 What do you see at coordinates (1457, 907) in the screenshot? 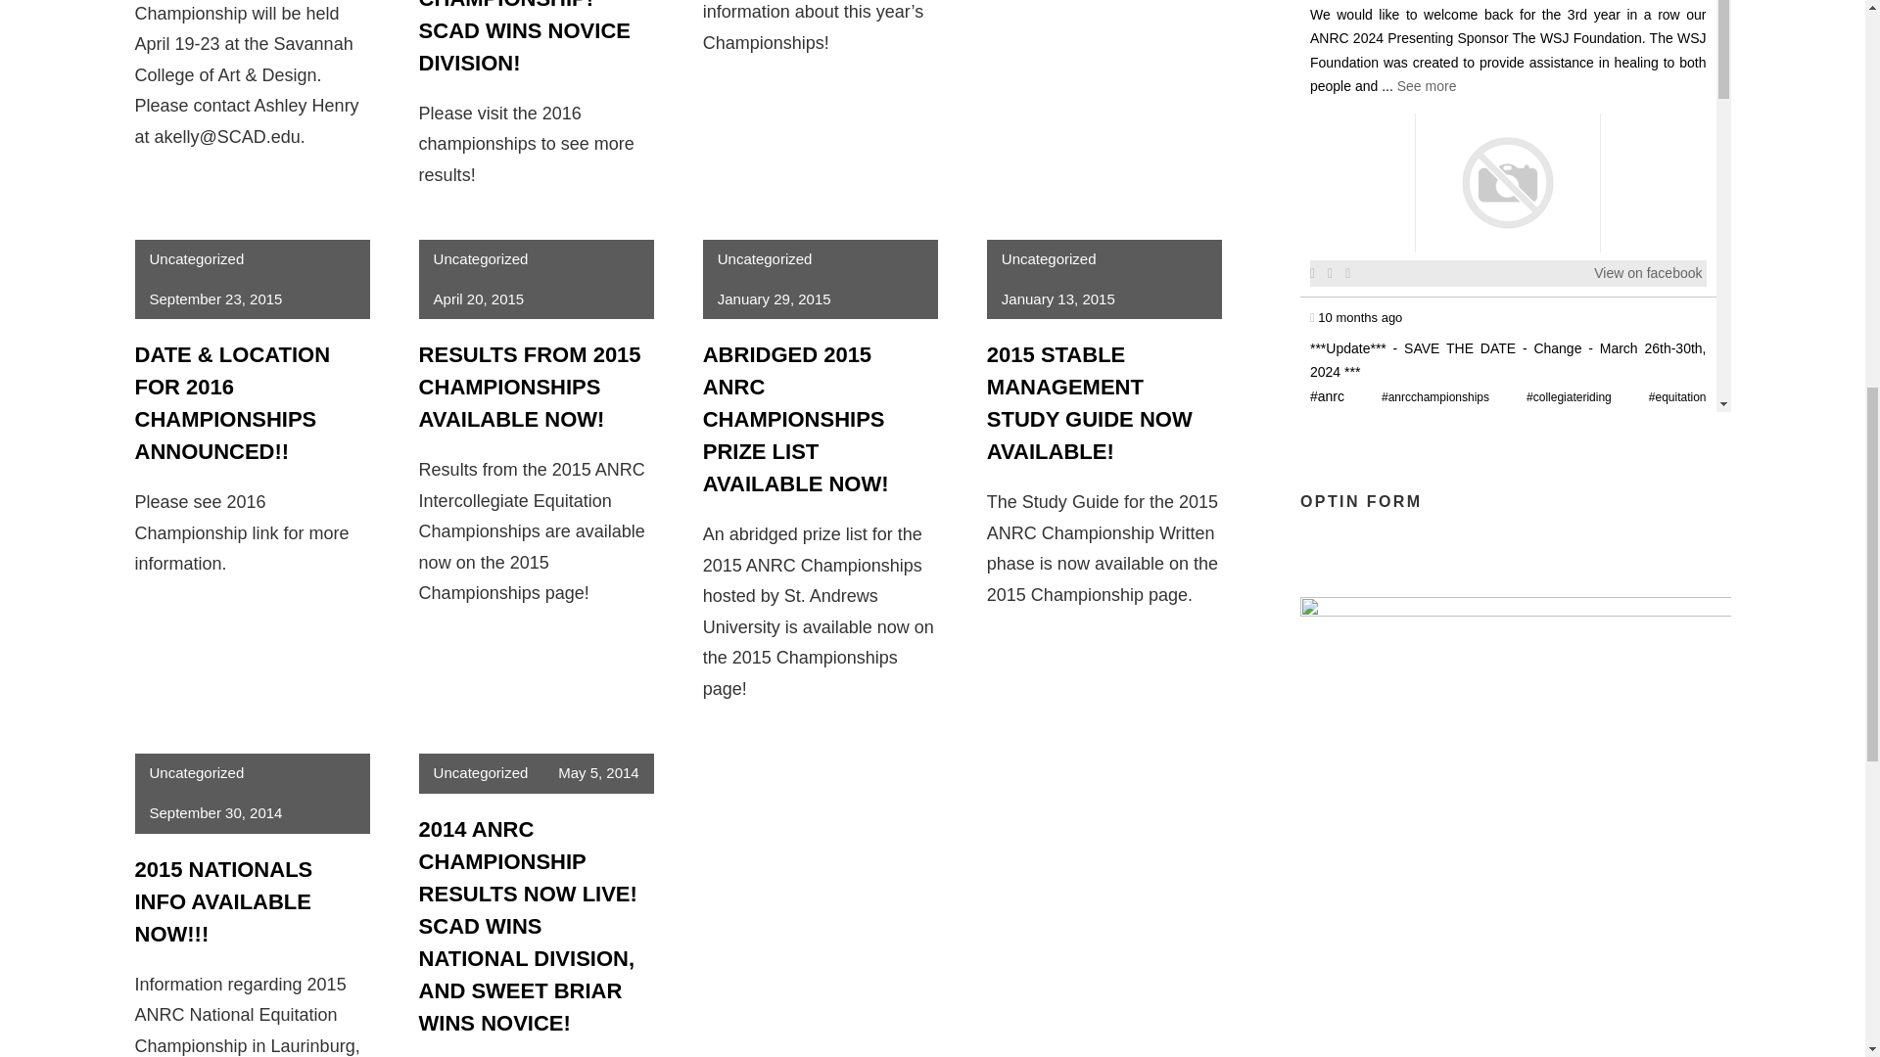
I see `Go to the first page` at bounding box center [1457, 907].